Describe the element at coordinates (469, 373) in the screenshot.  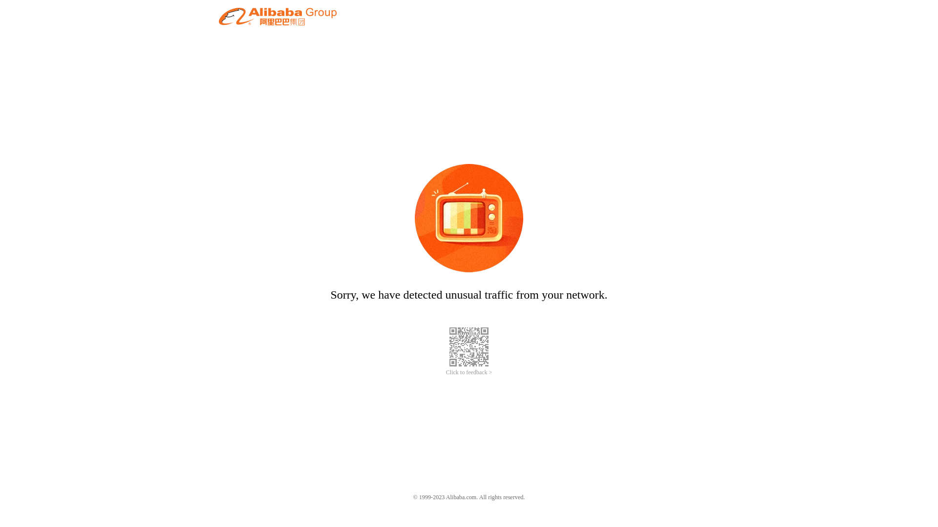
I see `Click to feedback >` at that location.